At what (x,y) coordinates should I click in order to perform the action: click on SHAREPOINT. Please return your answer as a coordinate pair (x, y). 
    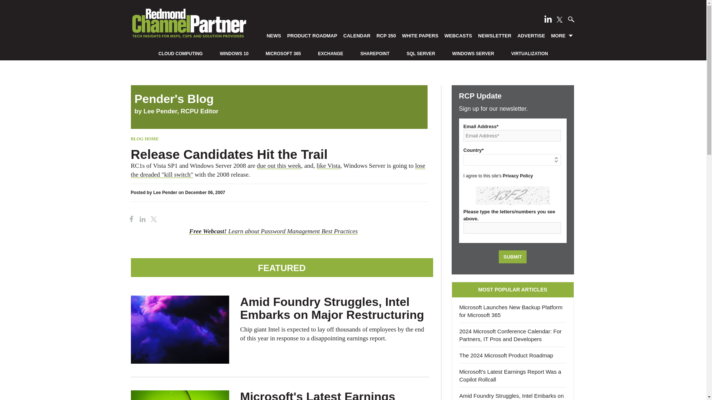
    Looking at the image, I should click on (375, 54).